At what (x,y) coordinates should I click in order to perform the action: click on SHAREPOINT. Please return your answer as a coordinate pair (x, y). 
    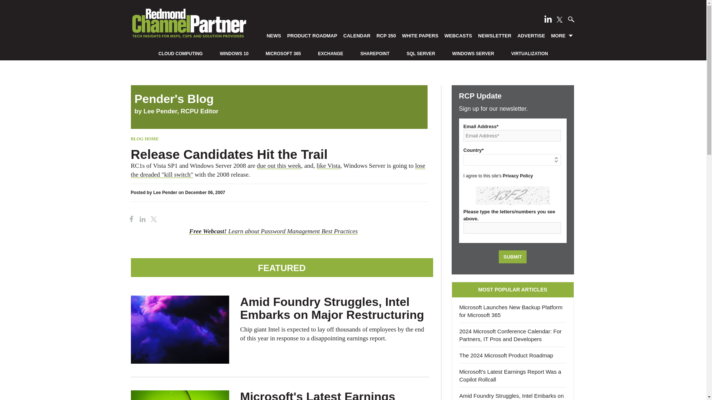
    Looking at the image, I should click on (375, 54).